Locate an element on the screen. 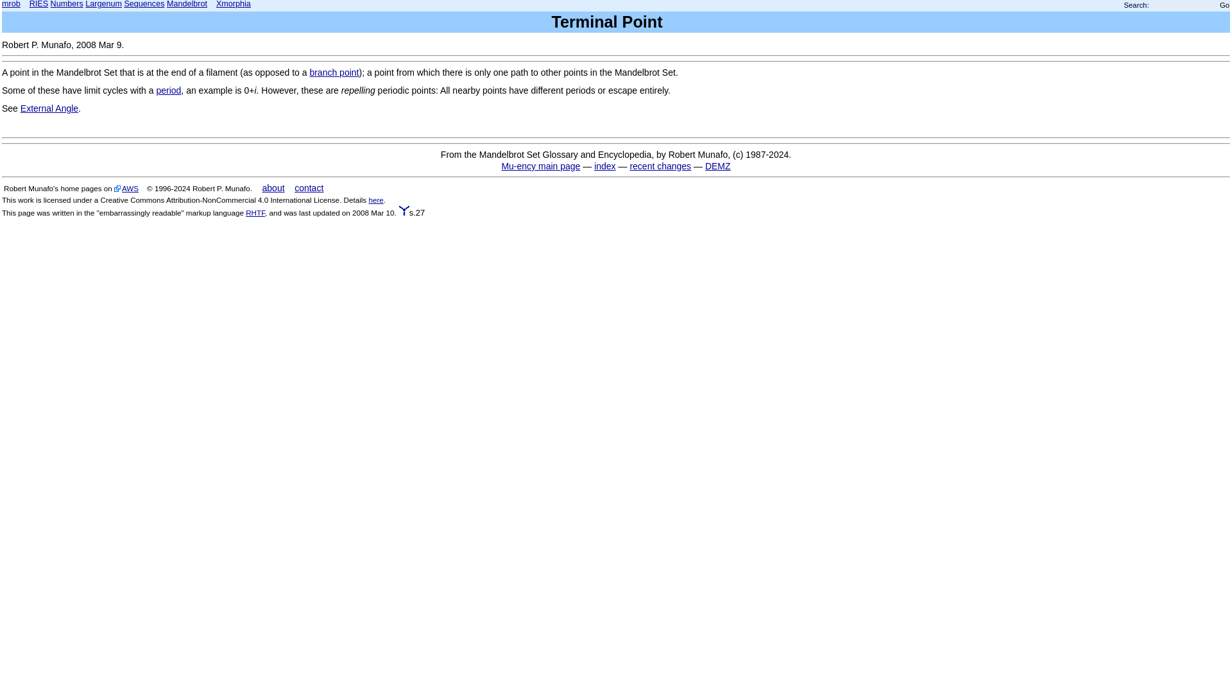 The image size is (1232, 693). here is located at coordinates (376, 199).